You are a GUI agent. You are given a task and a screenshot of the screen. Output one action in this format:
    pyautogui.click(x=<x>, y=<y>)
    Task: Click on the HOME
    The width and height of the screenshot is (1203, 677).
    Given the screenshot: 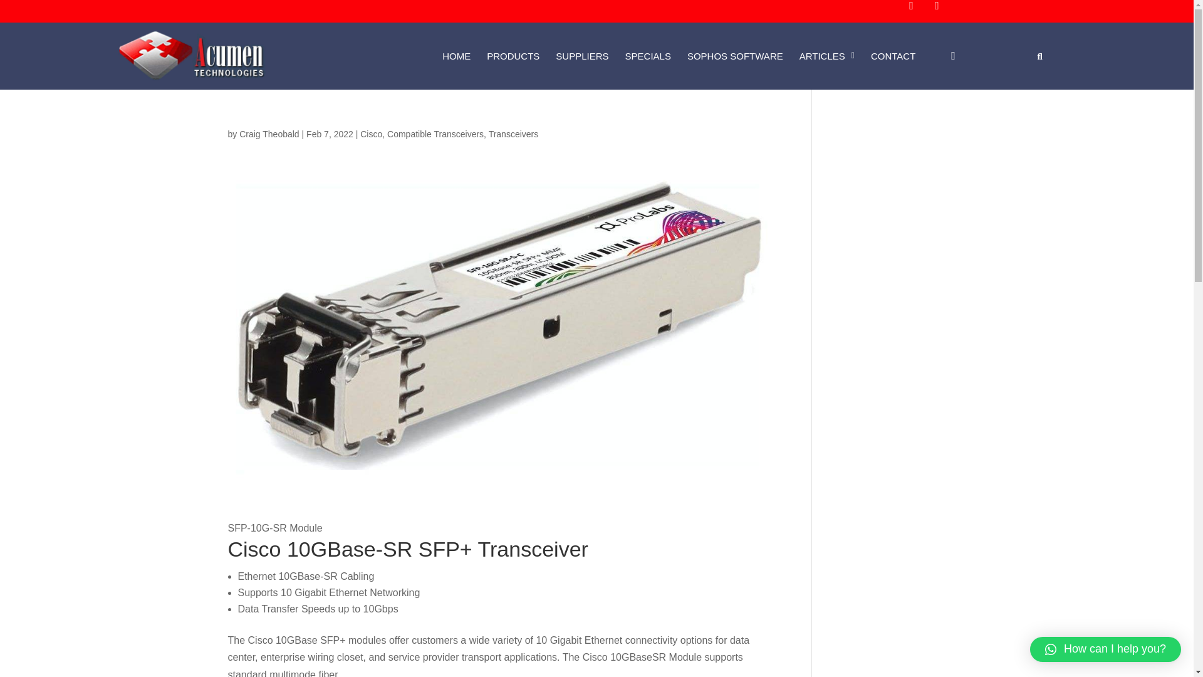 What is the action you would take?
    pyautogui.click(x=456, y=56)
    